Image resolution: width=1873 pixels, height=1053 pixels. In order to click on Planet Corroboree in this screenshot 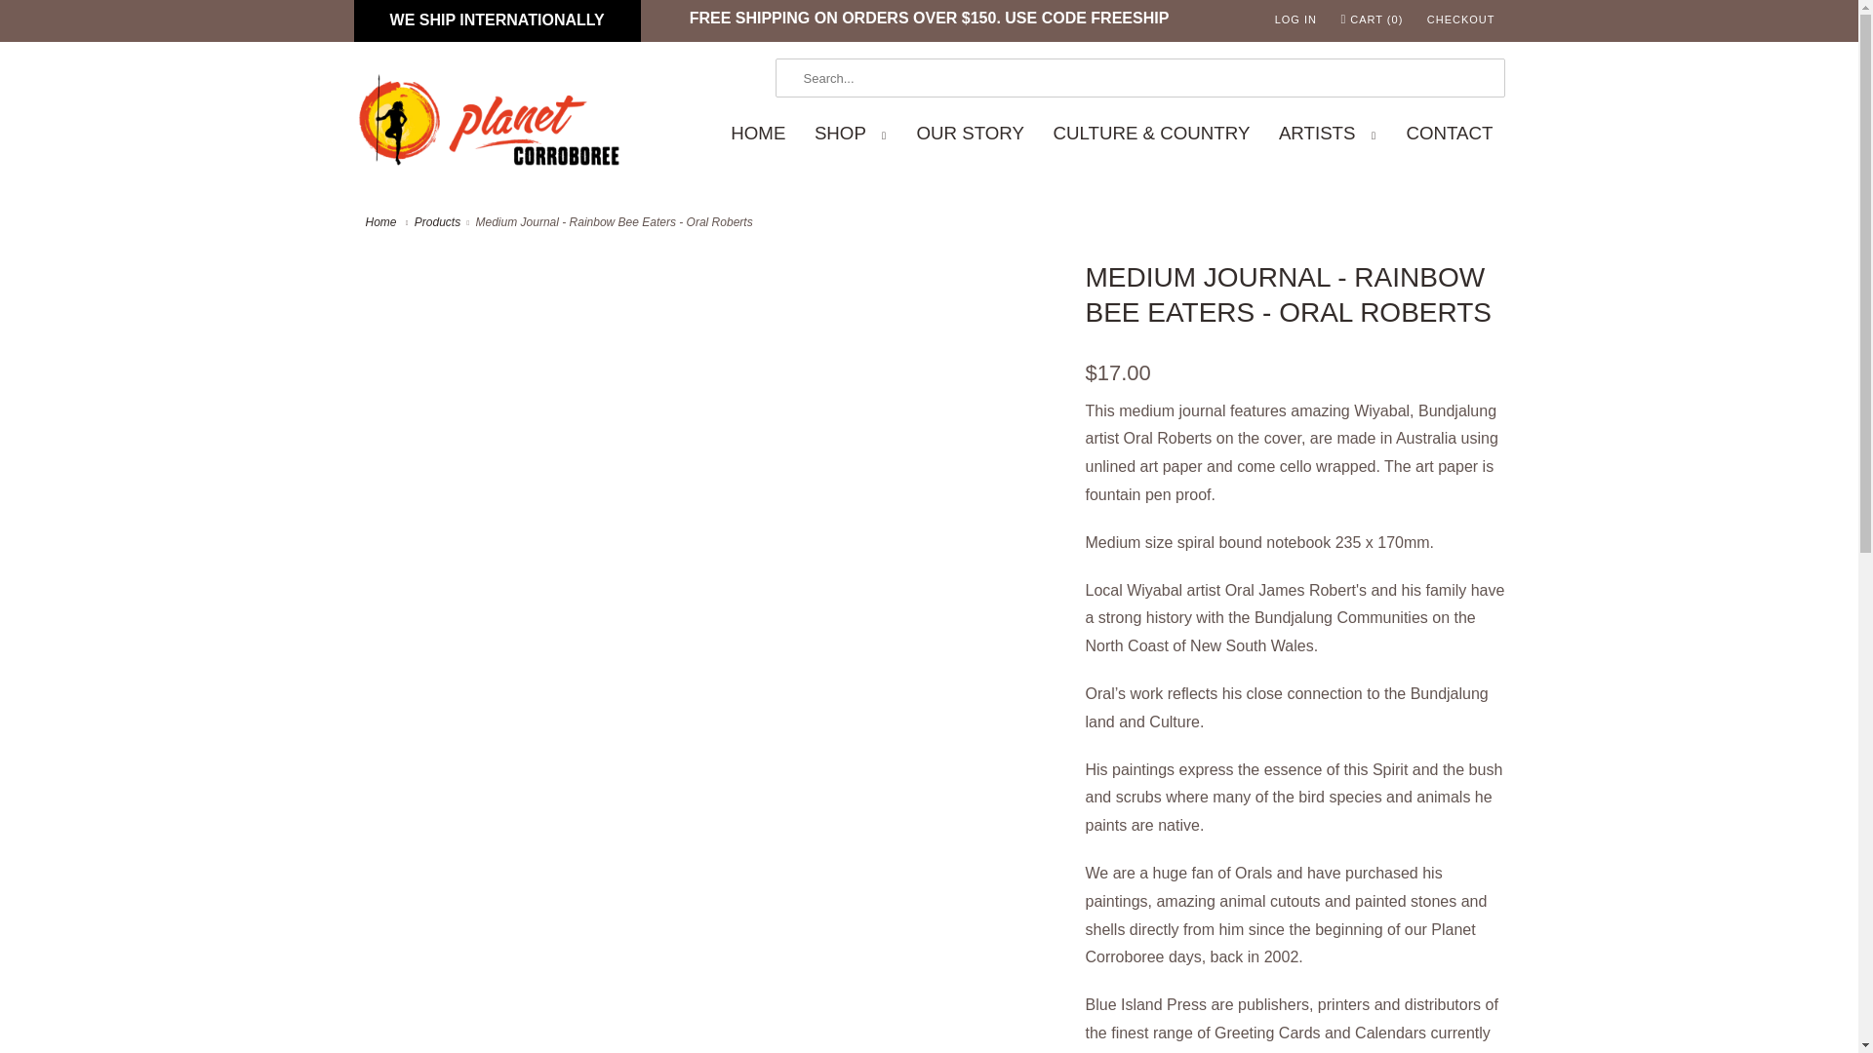, I will do `click(381, 222)`.